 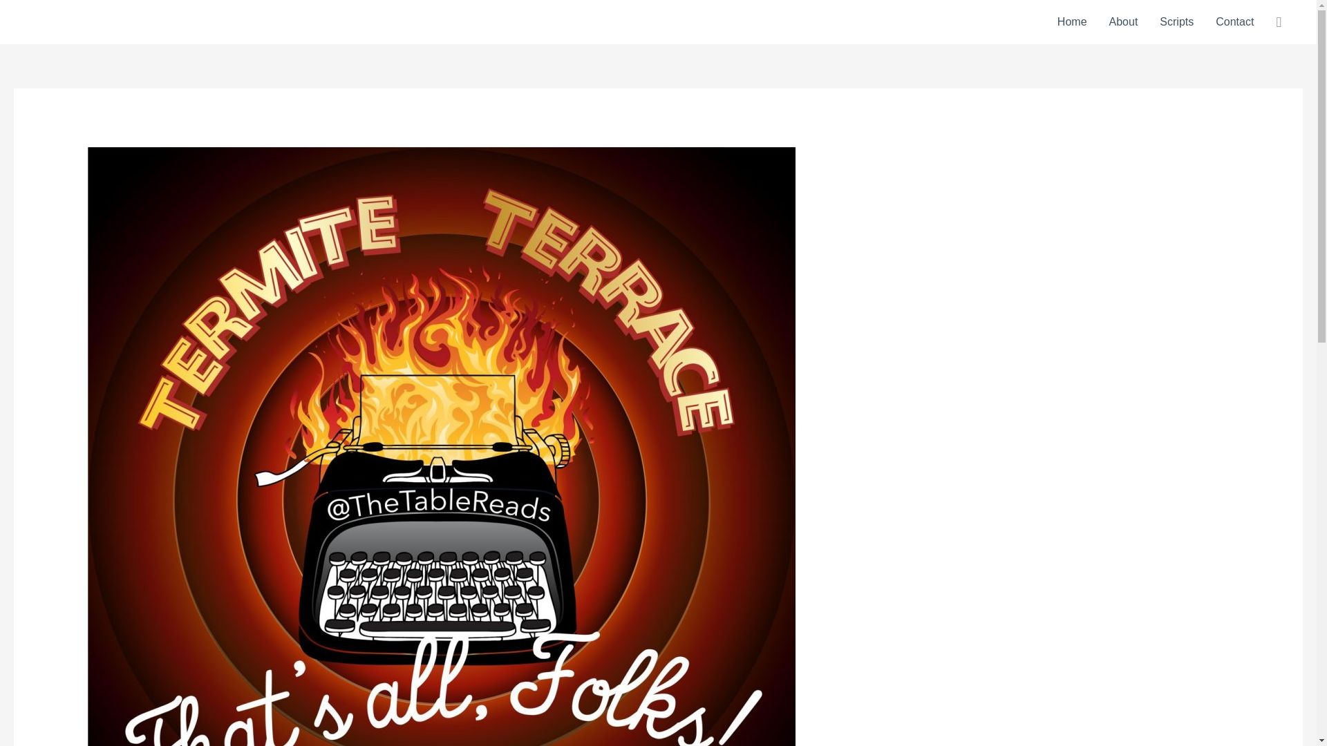 What do you see at coordinates (17, 15) in the screenshot?
I see `Search` at bounding box center [17, 15].